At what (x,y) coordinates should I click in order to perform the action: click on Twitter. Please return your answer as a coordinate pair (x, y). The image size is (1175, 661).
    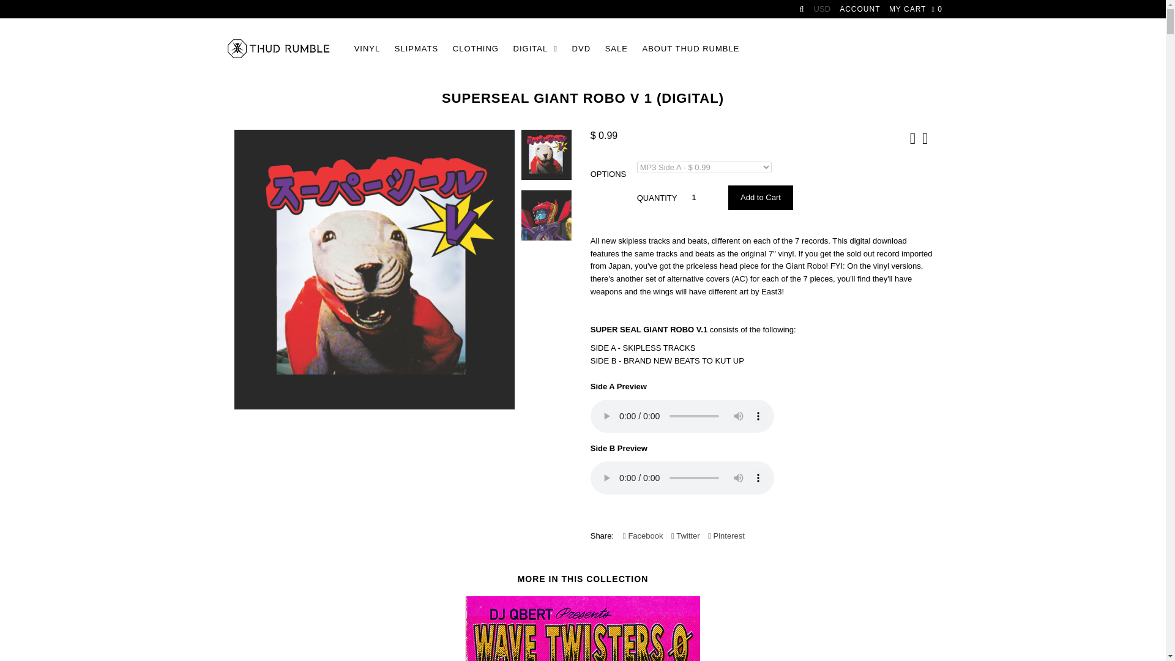
    Looking at the image, I should click on (685, 536).